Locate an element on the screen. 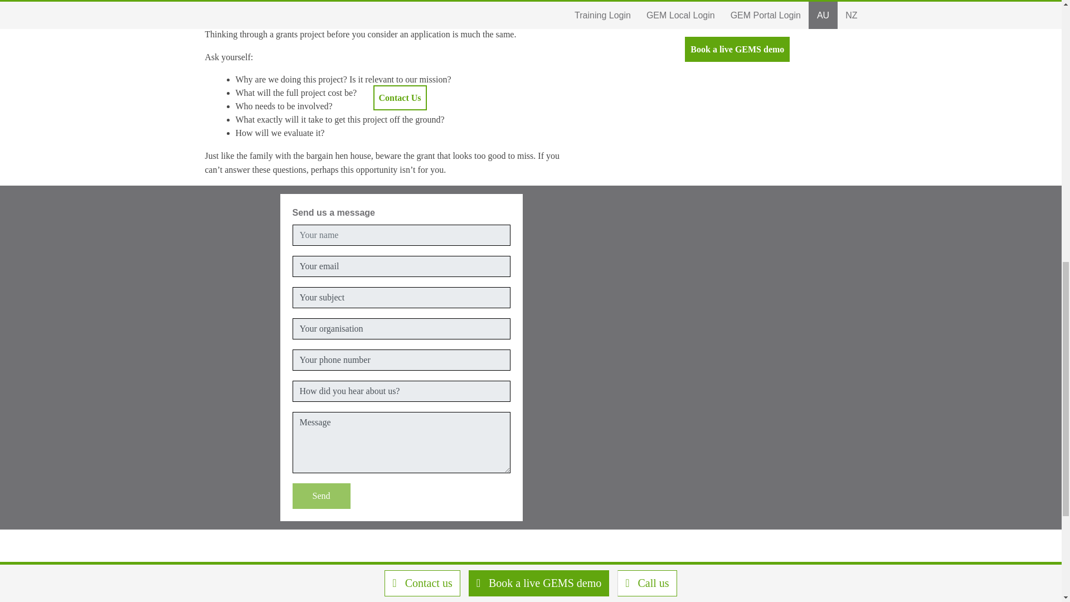  Your organisation is located at coordinates (401, 329).